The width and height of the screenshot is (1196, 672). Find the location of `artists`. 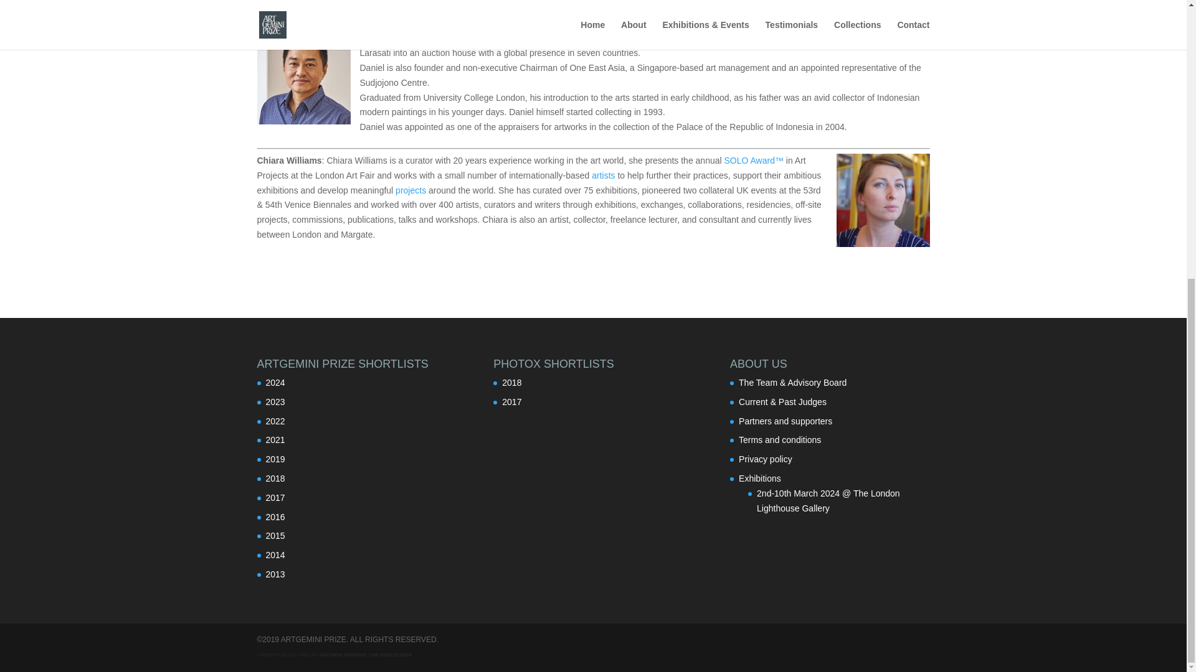

artists is located at coordinates (603, 175).